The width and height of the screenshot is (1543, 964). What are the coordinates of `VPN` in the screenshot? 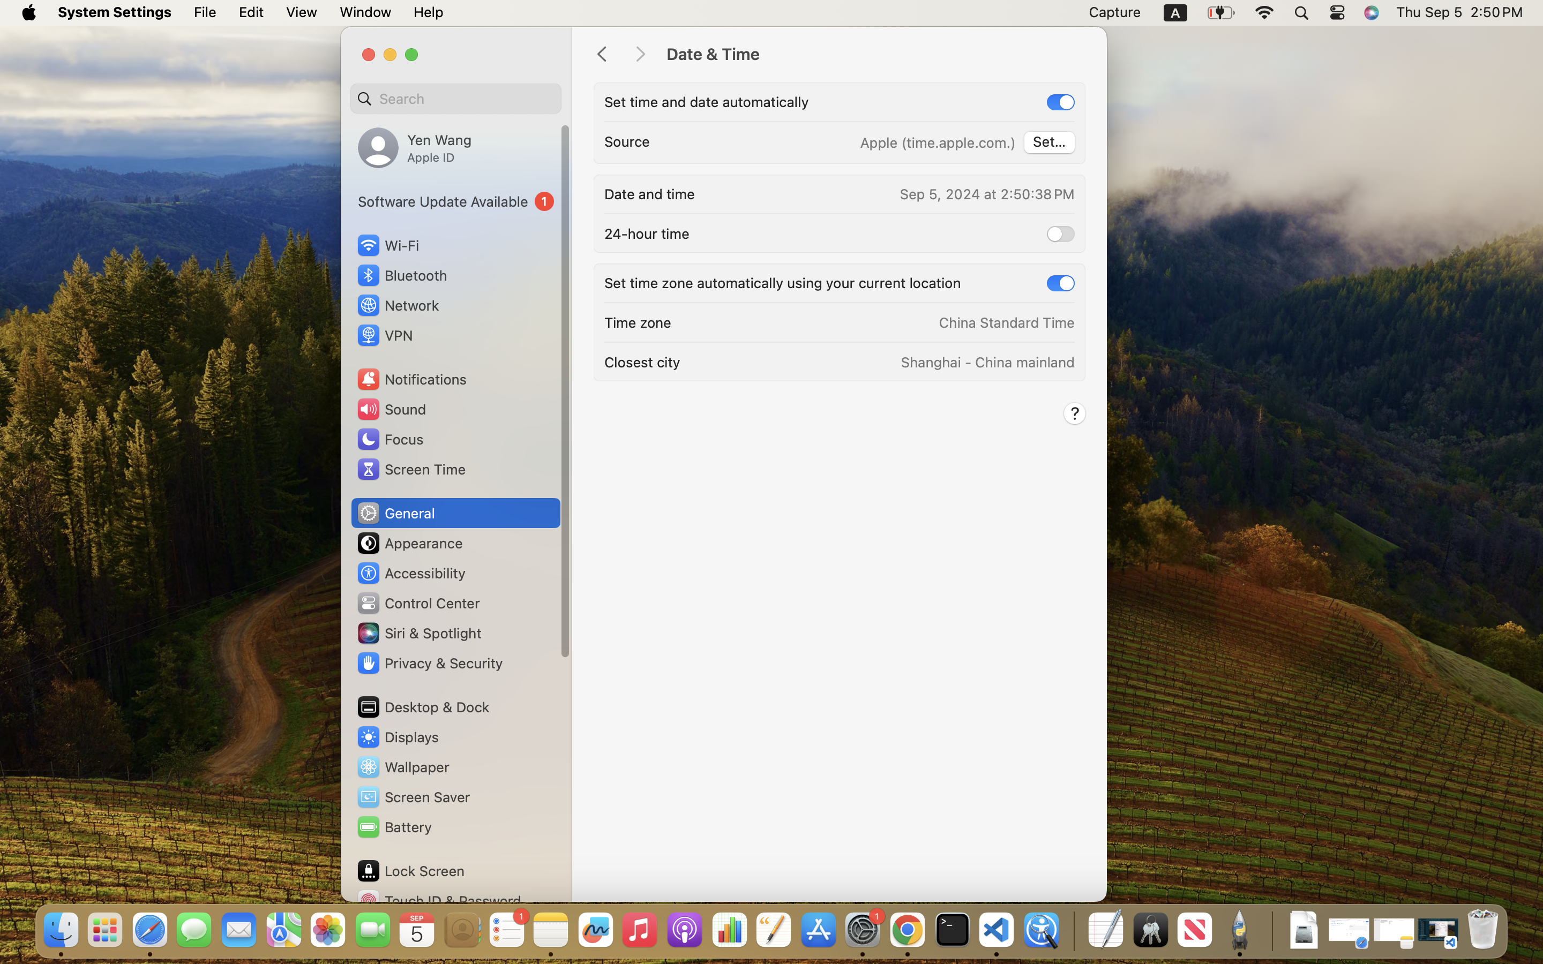 It's located at (384, 335).